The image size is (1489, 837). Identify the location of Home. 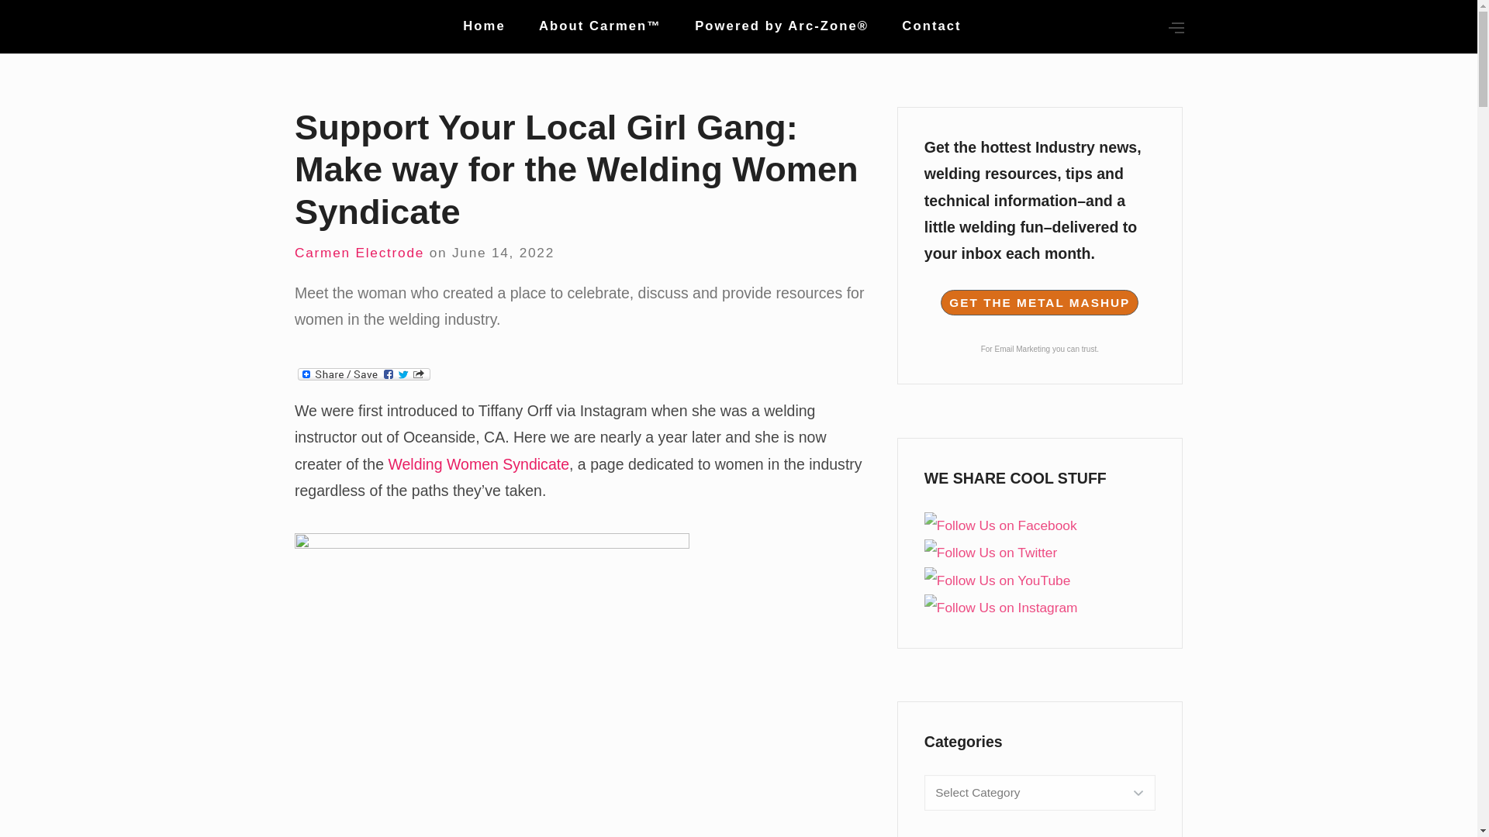
(484, 26).